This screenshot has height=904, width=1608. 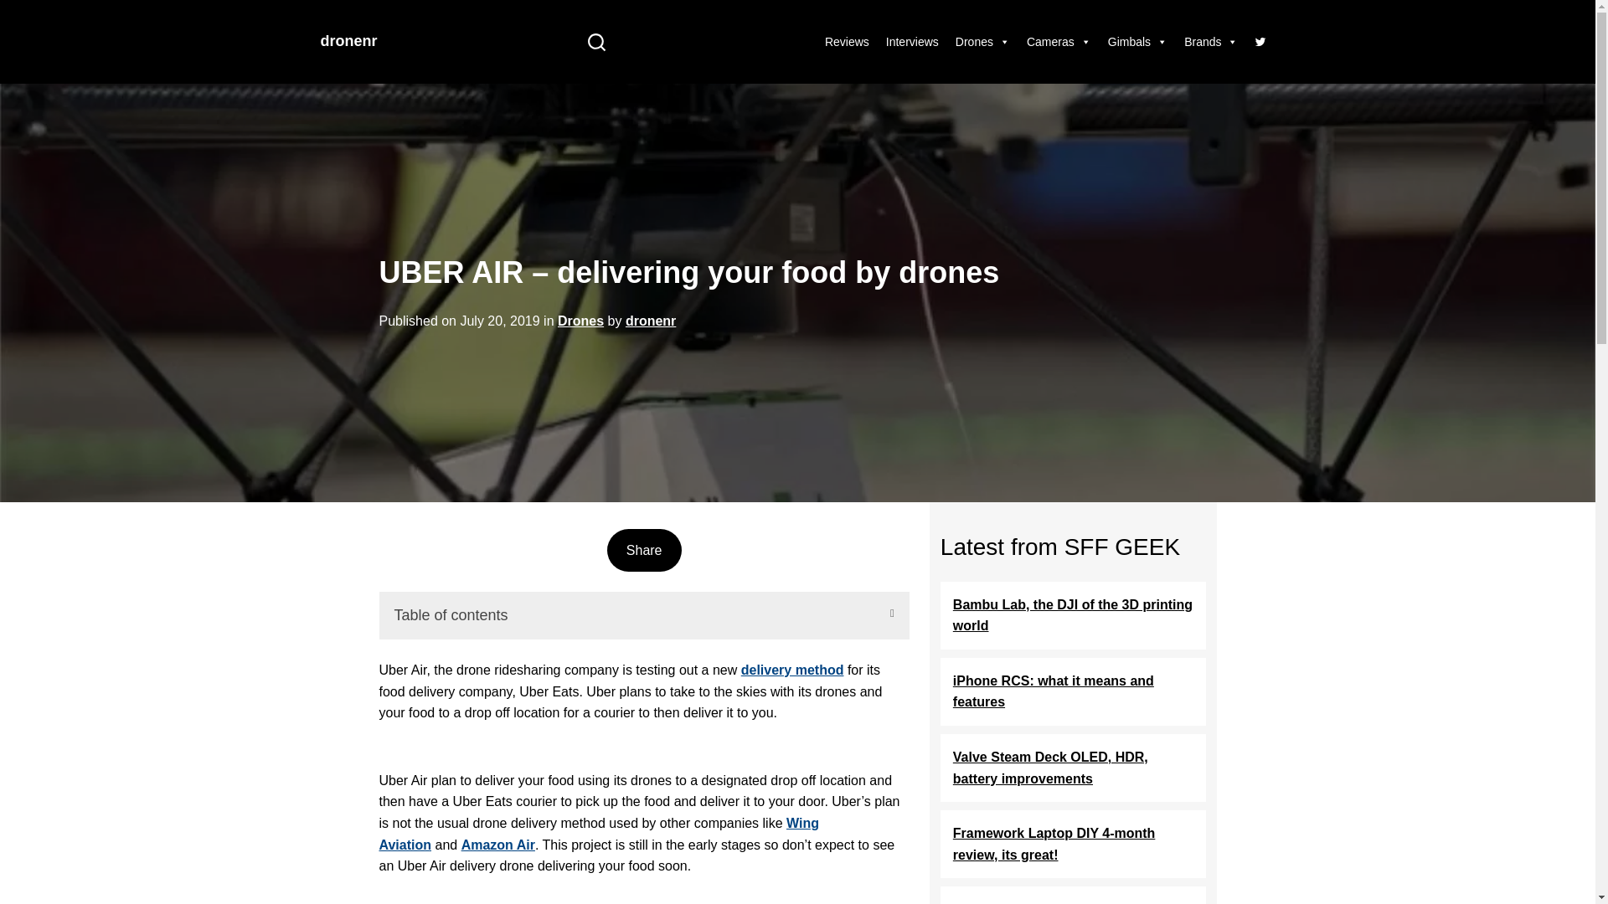 What do you see at coordinates (596, 42) in the screenshot?
I see `Search` at bounding box center [596, 42].